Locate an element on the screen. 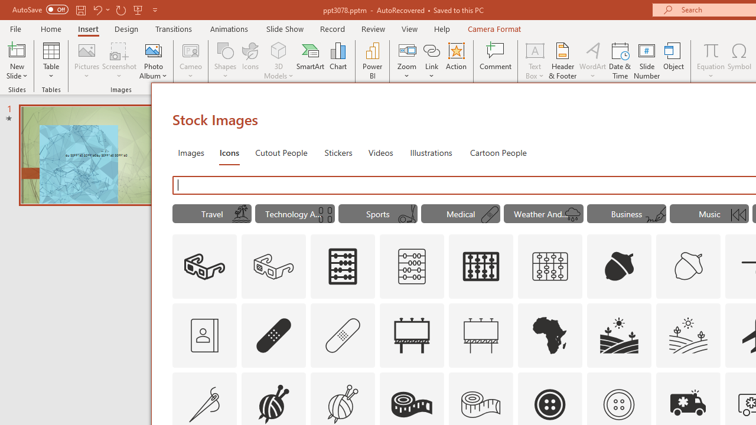 The width and height of the screenshot is (756, 425). Icons is located at coordinates (250, 60).